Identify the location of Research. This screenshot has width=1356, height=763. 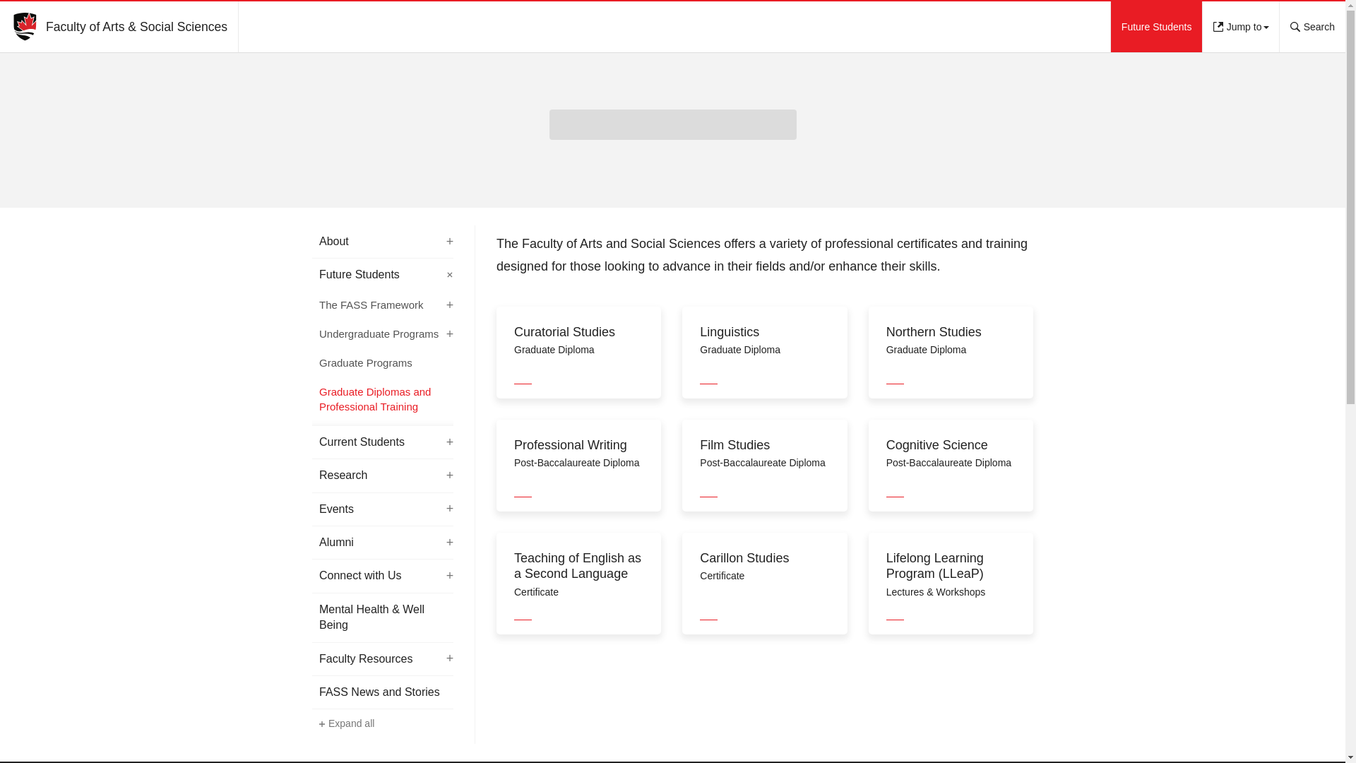
(382, 475).